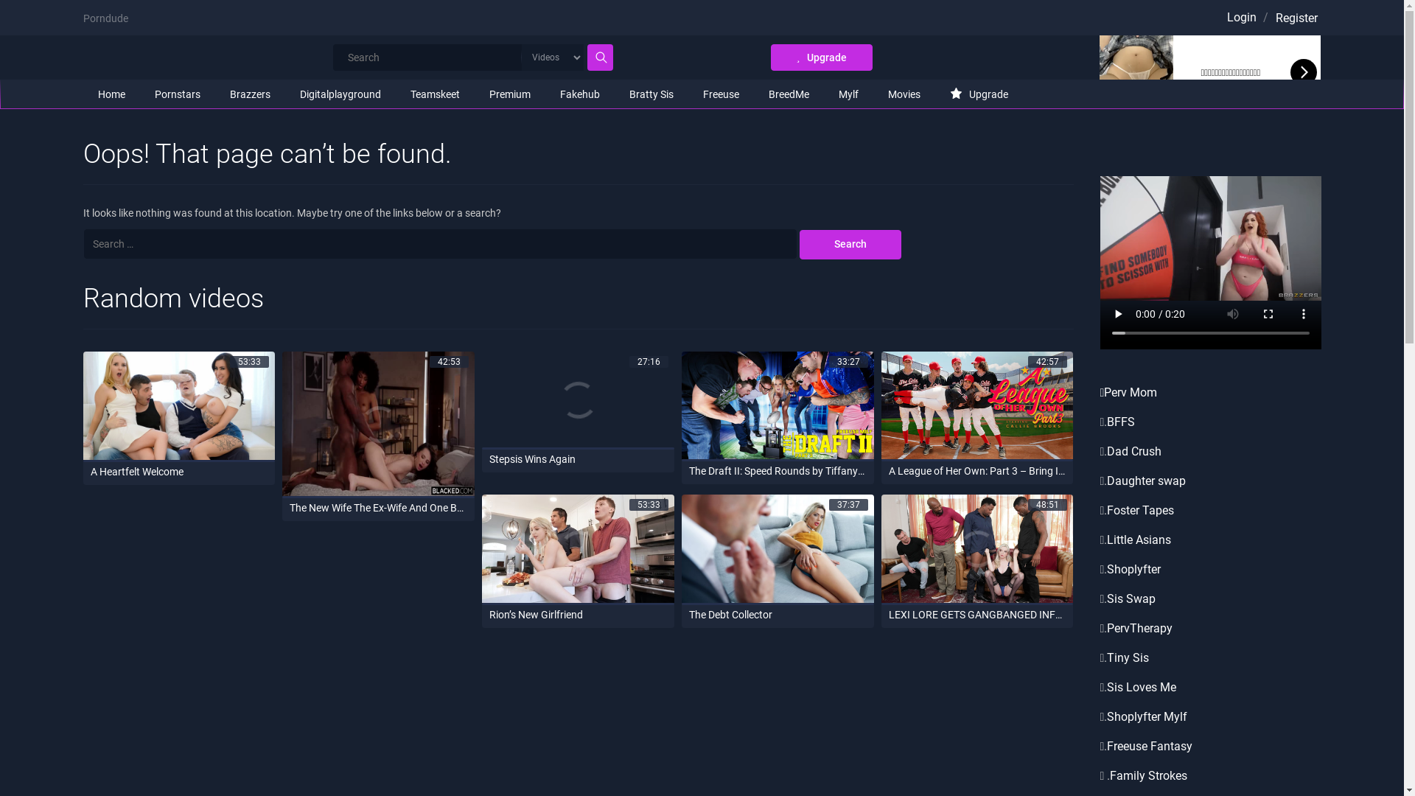 The height and width of the screenshot is (796, 1415). I want to click on Shoplyfter, so click(1133, 569).